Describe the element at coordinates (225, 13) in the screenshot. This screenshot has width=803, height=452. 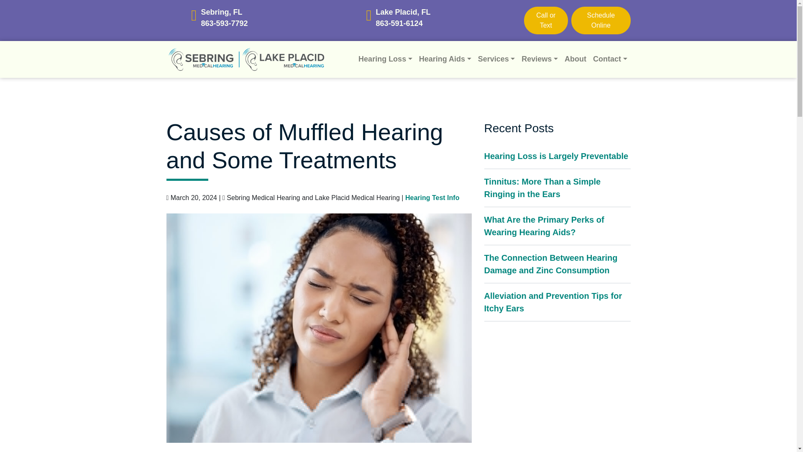
I see `Sebring, FL` at that location.